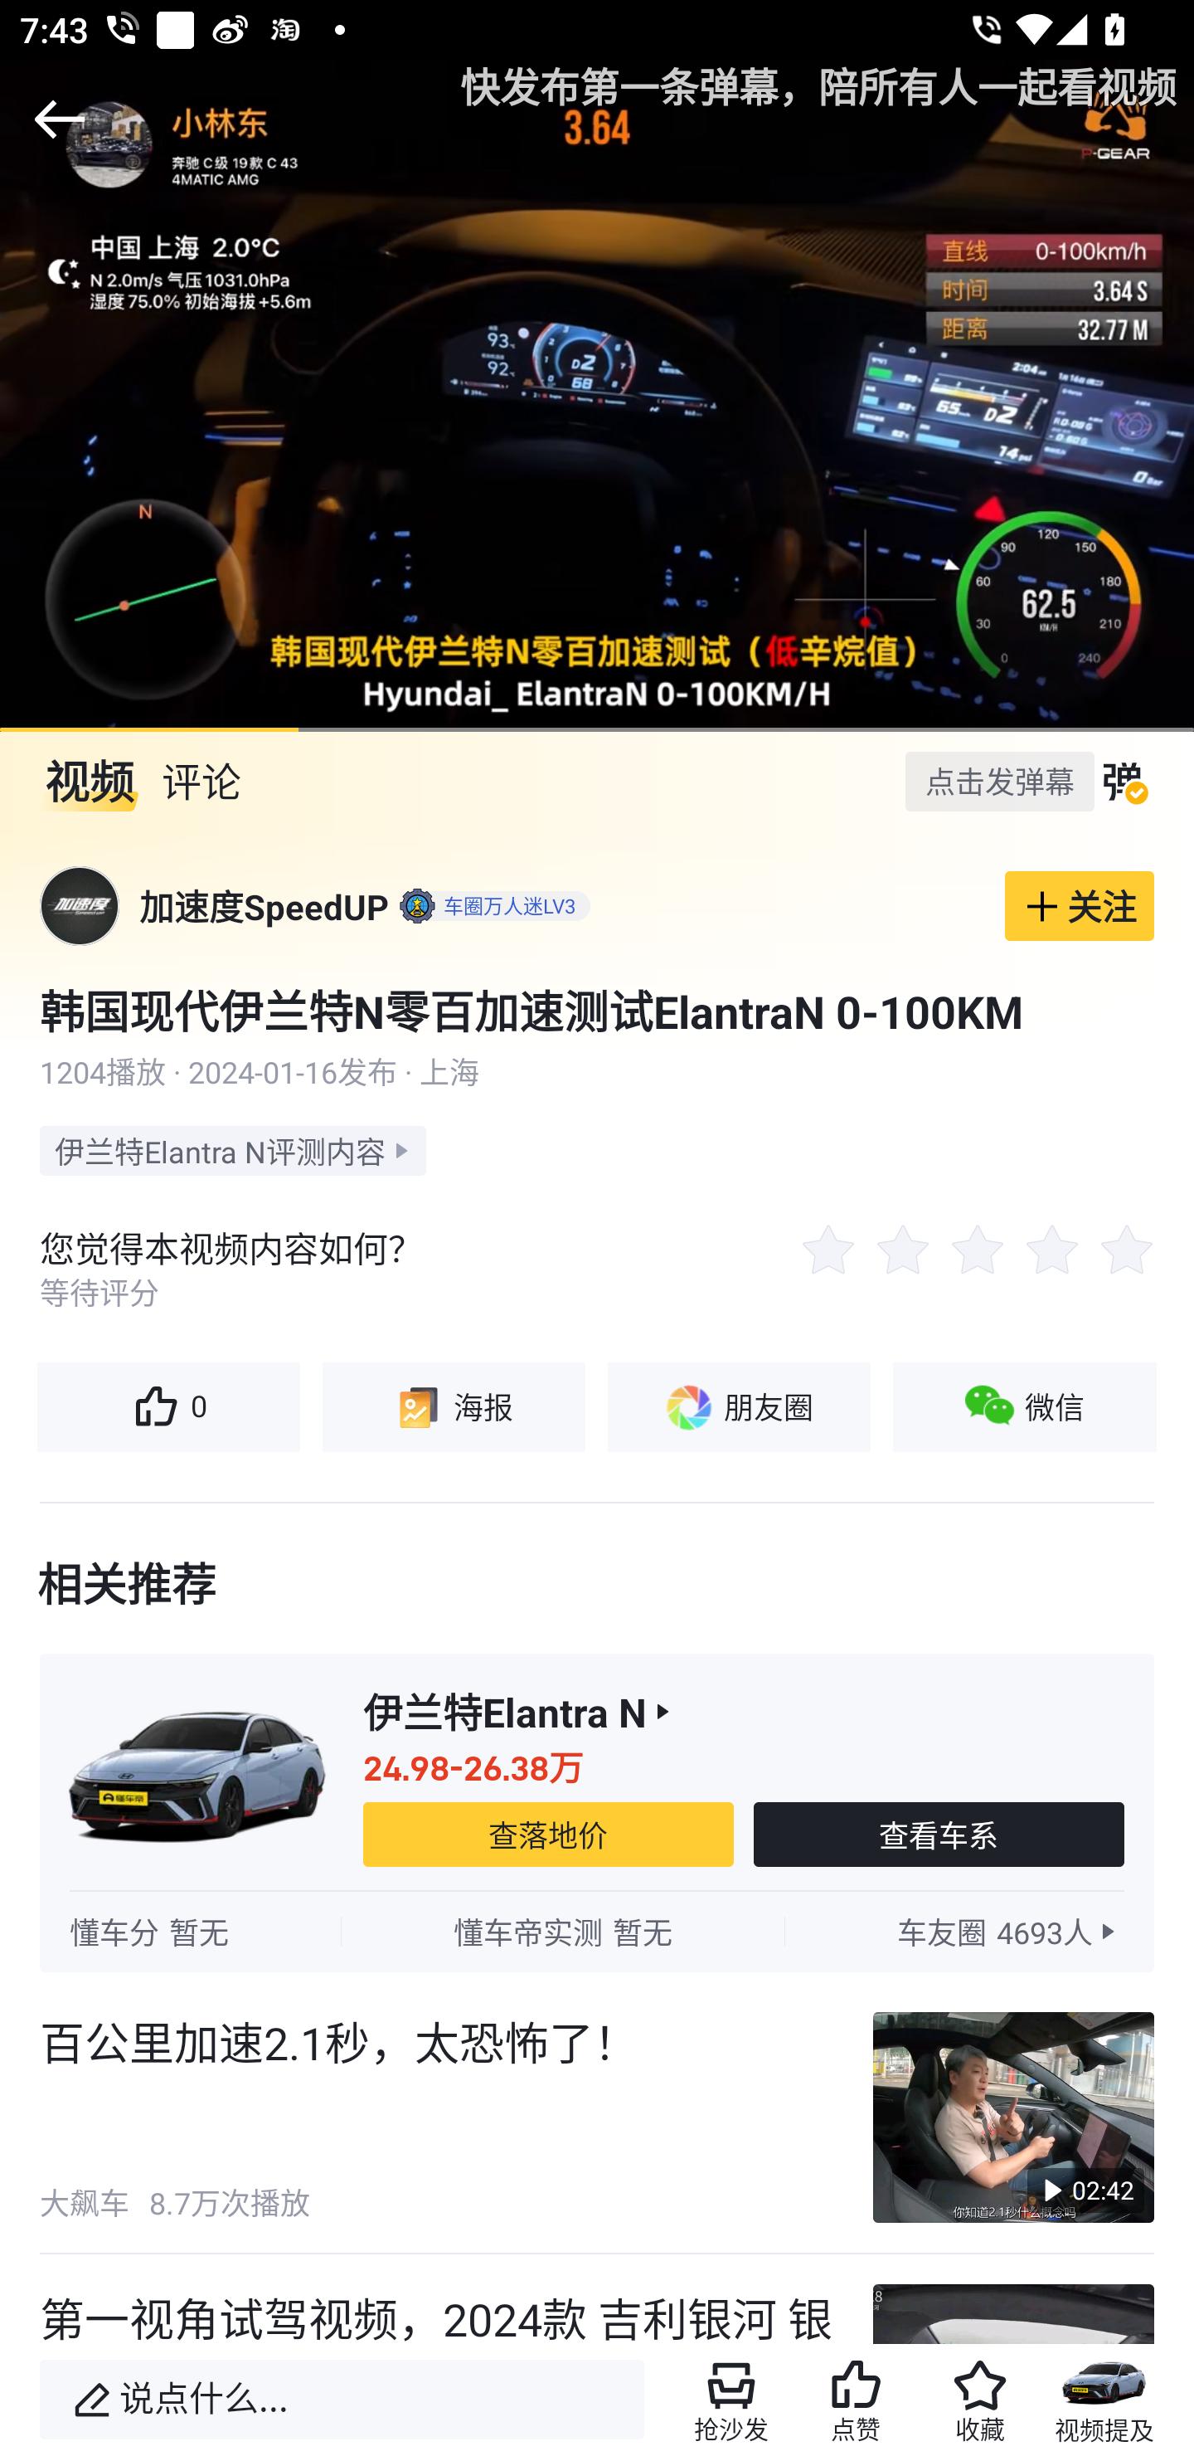  I want to click on 视频, so click(90, 782).